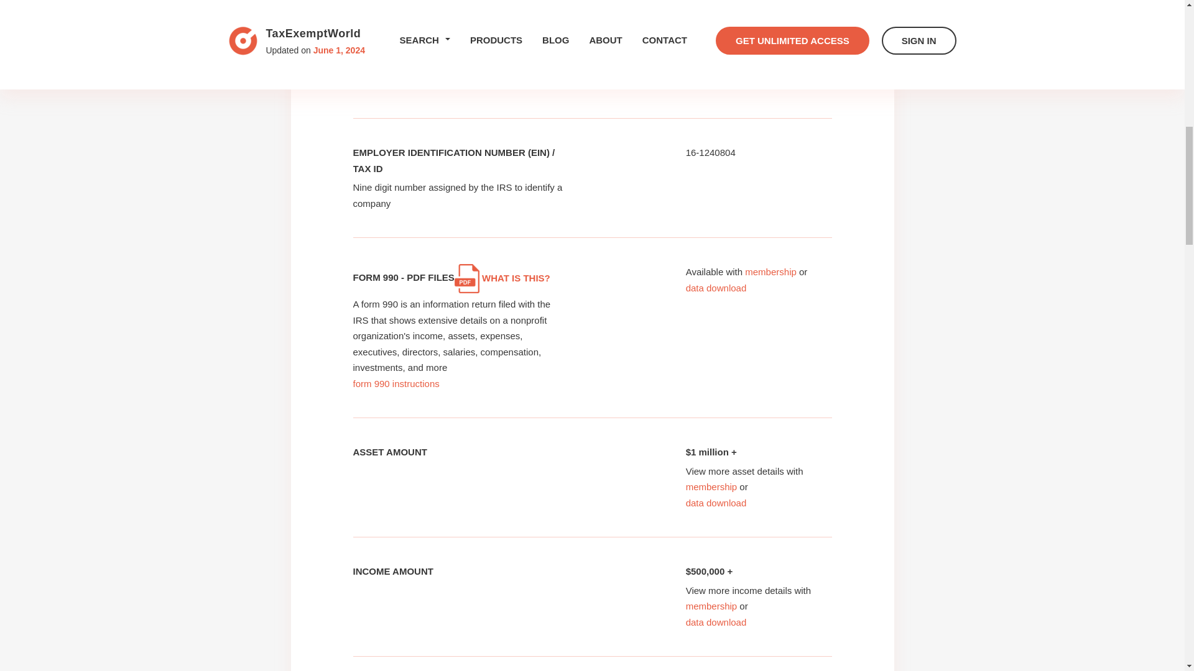 The width and height of the screenshot is (1194, 671). What do you see at coordinates (716, 503) in the screenshot?
I see `data download` at bounding box center [716, 503].